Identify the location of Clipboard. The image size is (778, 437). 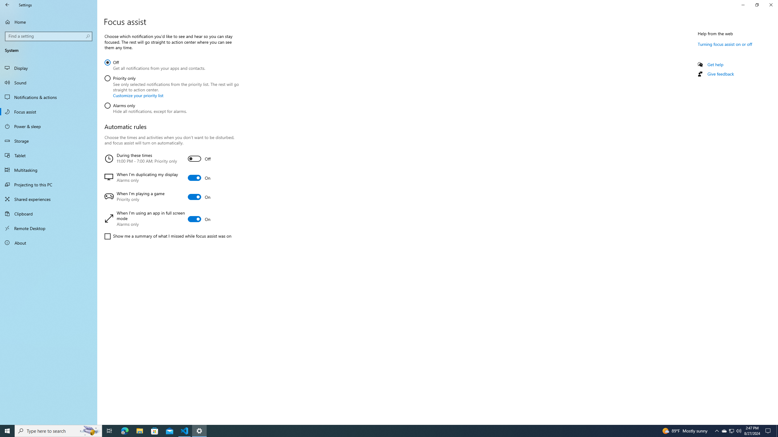
(49, 214).